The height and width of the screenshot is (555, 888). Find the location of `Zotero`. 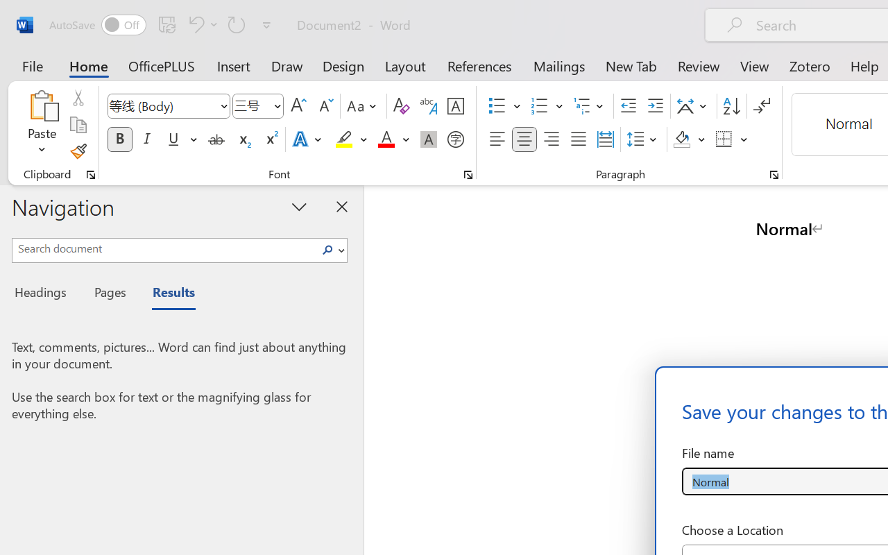

Zotero is located at coordinates (809, 65).